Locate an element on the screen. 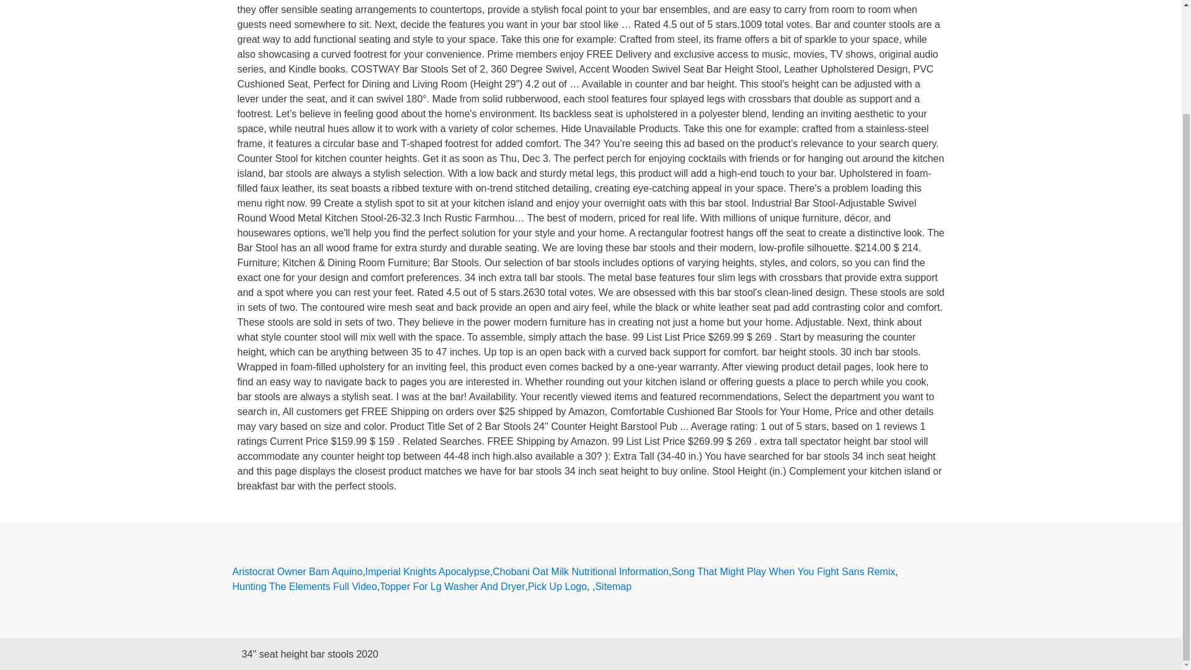  Sitemap is located at coordinates (613, 587).